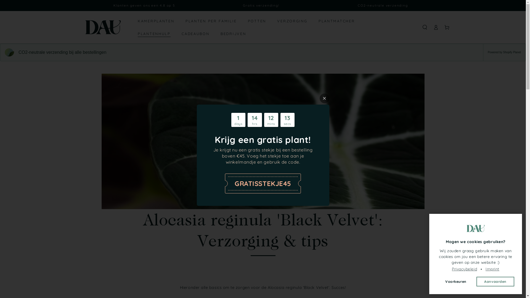 The width and height of the screenshot is (530, 298). What do you see at coordinates (292, 21) in the screenshot?
I see `VERZORGING` at bounding box center [292, 21].